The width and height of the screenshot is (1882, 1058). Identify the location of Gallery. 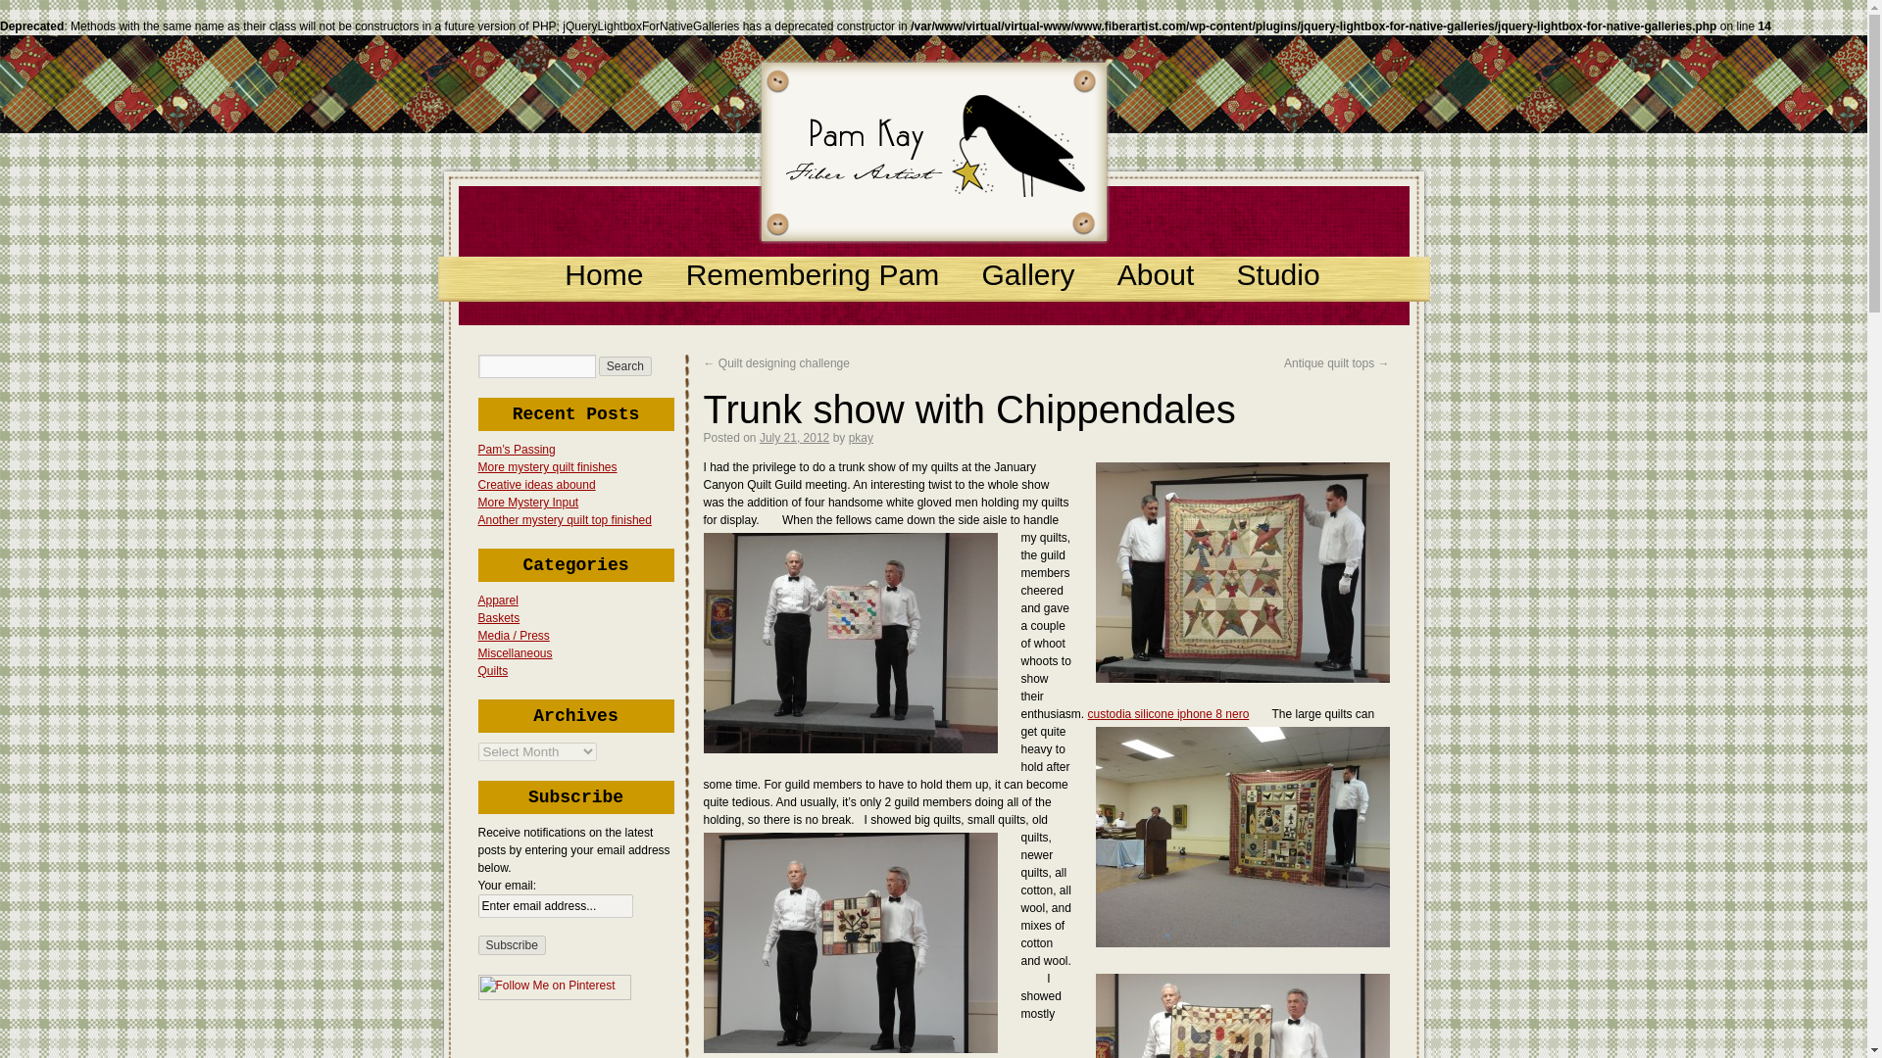
(1027, 274).